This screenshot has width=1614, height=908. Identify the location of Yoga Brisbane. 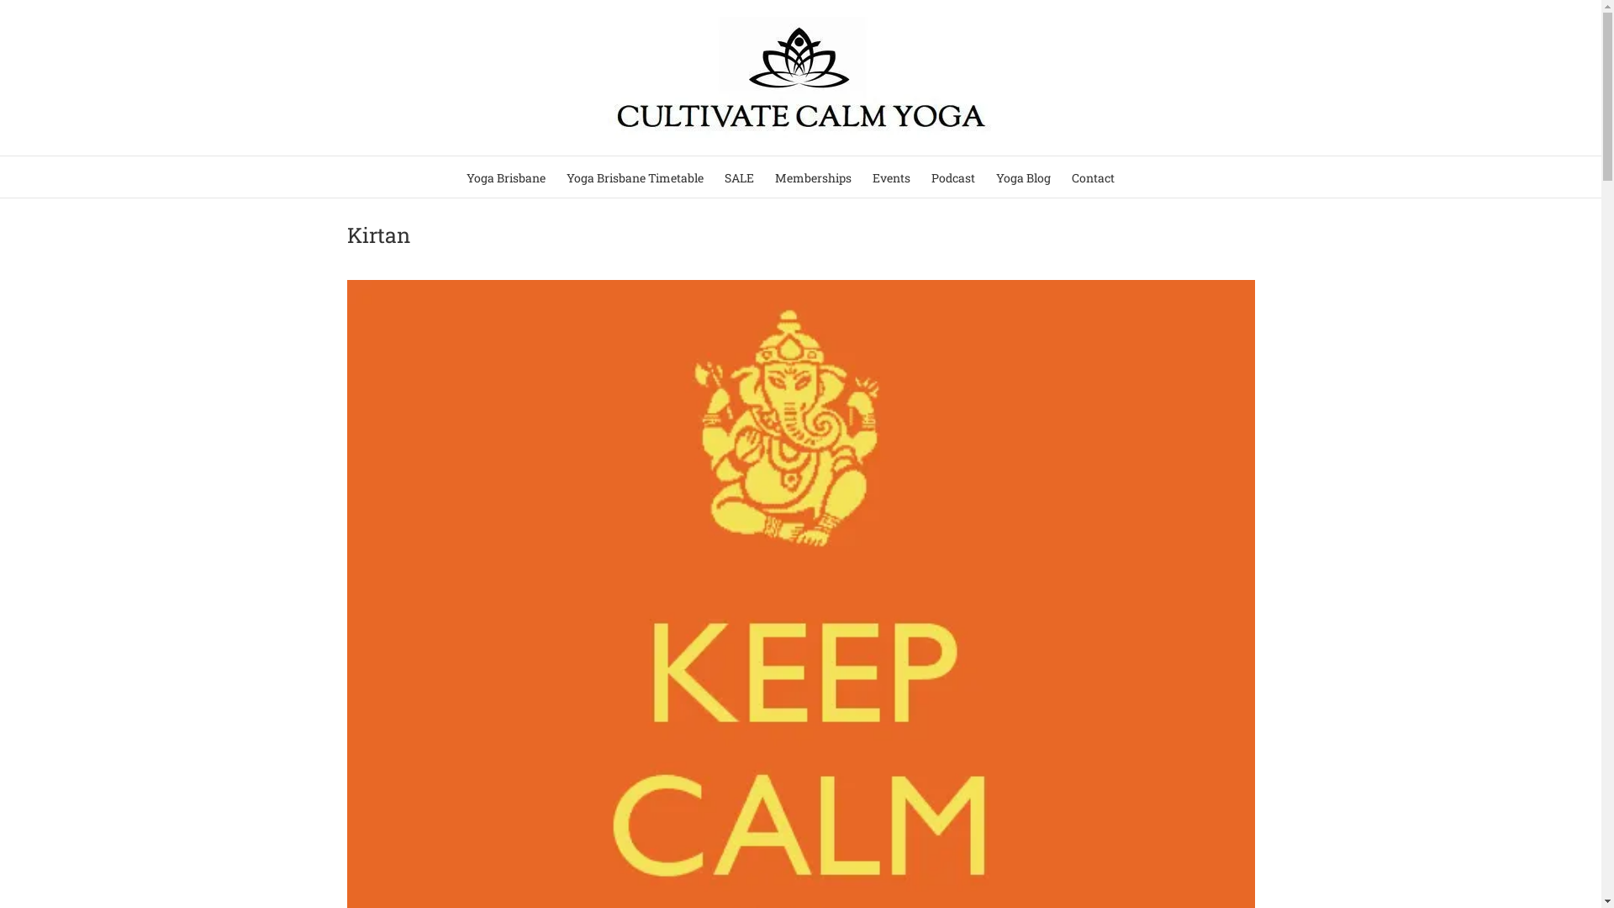
(505, 177).